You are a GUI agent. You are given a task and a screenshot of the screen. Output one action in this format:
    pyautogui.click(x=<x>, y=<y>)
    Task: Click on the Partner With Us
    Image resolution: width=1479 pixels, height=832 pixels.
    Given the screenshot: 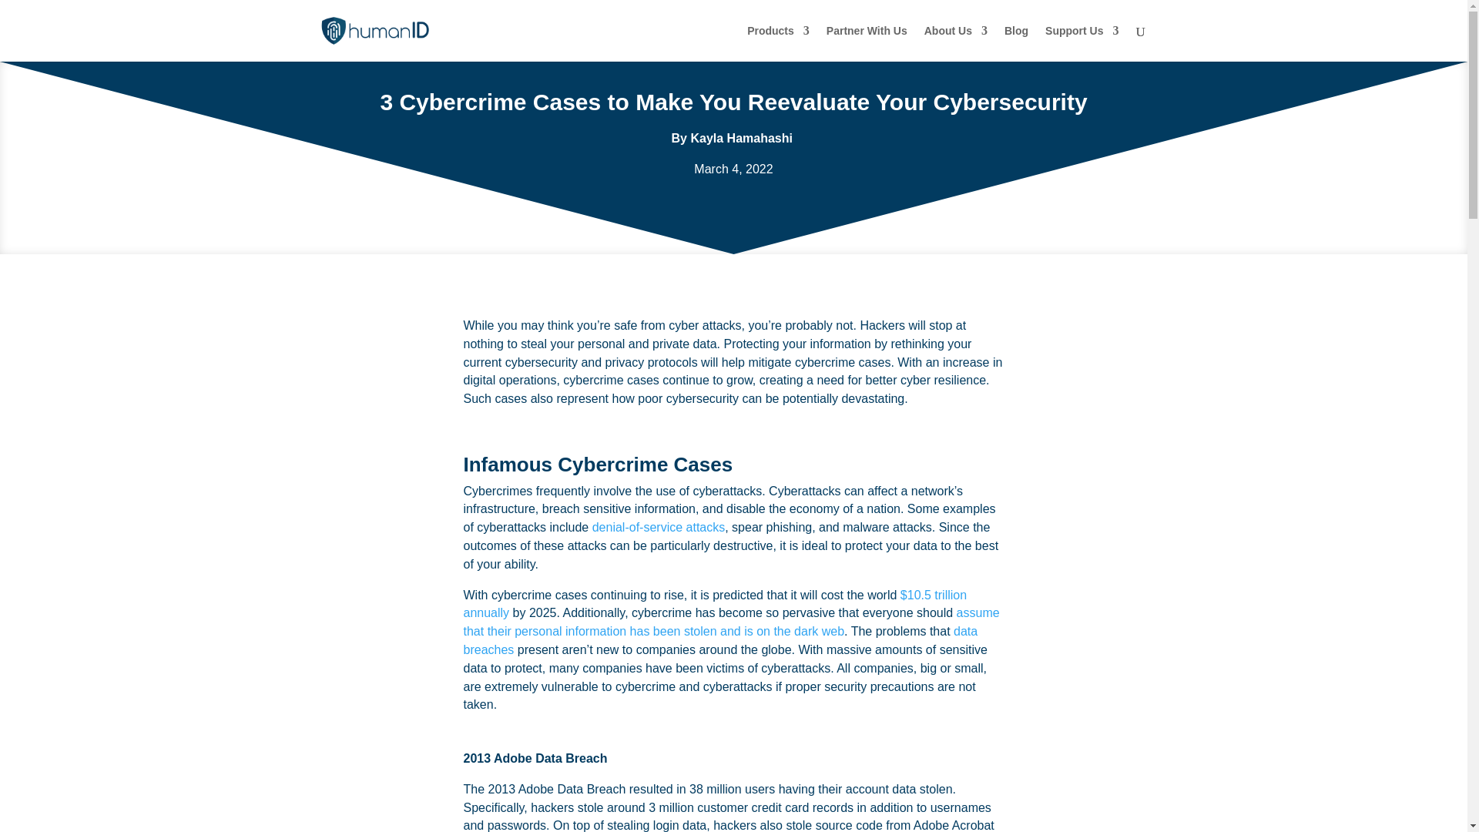 What is the action you would take?
    pyautogui.click(x=867, y=43)
    